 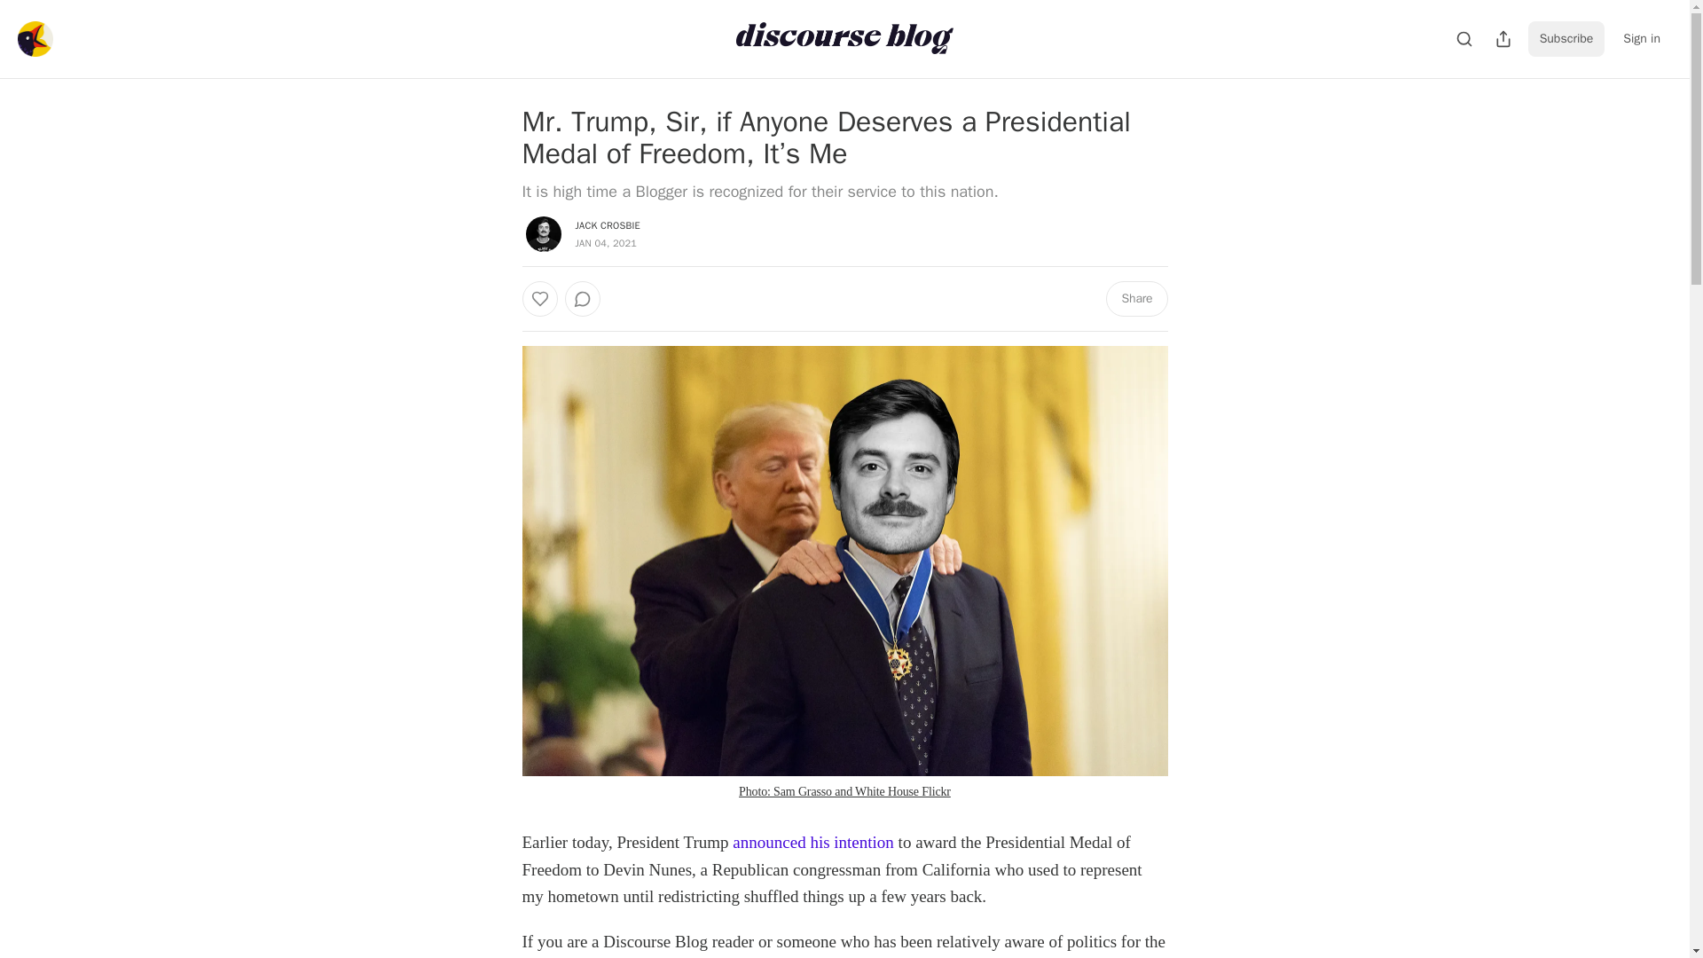 I want to click on Photo: Sam Grasso and White House Flickr, so click(x=844, y=791).